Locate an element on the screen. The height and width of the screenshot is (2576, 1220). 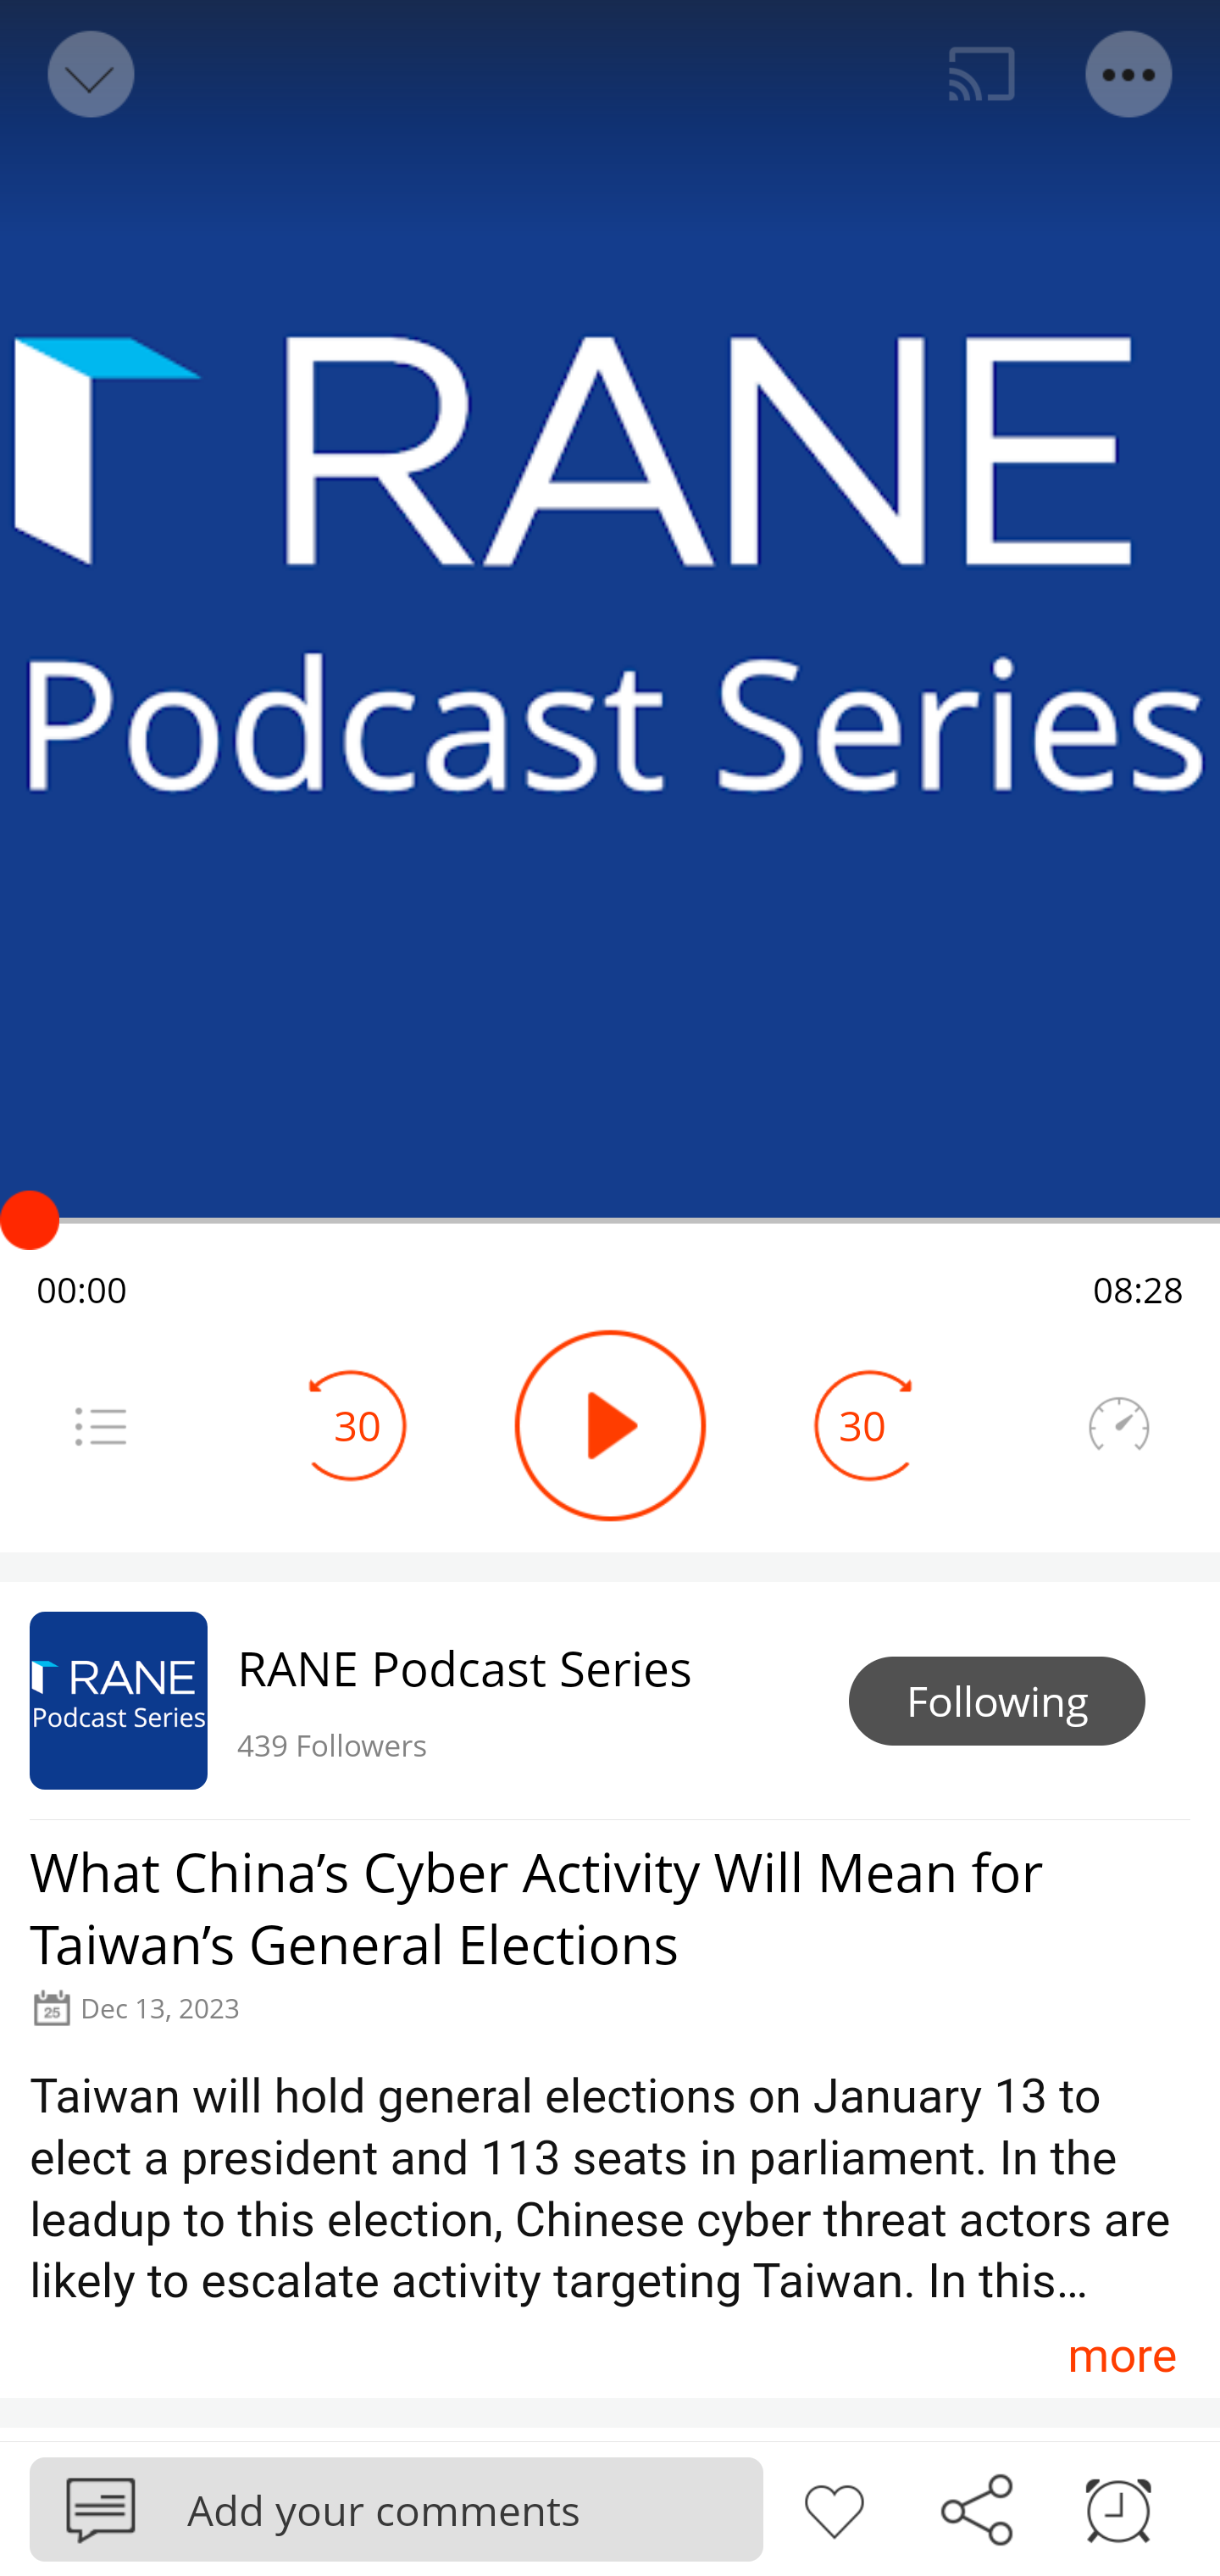
Following is located at coordinates (997, 1702).